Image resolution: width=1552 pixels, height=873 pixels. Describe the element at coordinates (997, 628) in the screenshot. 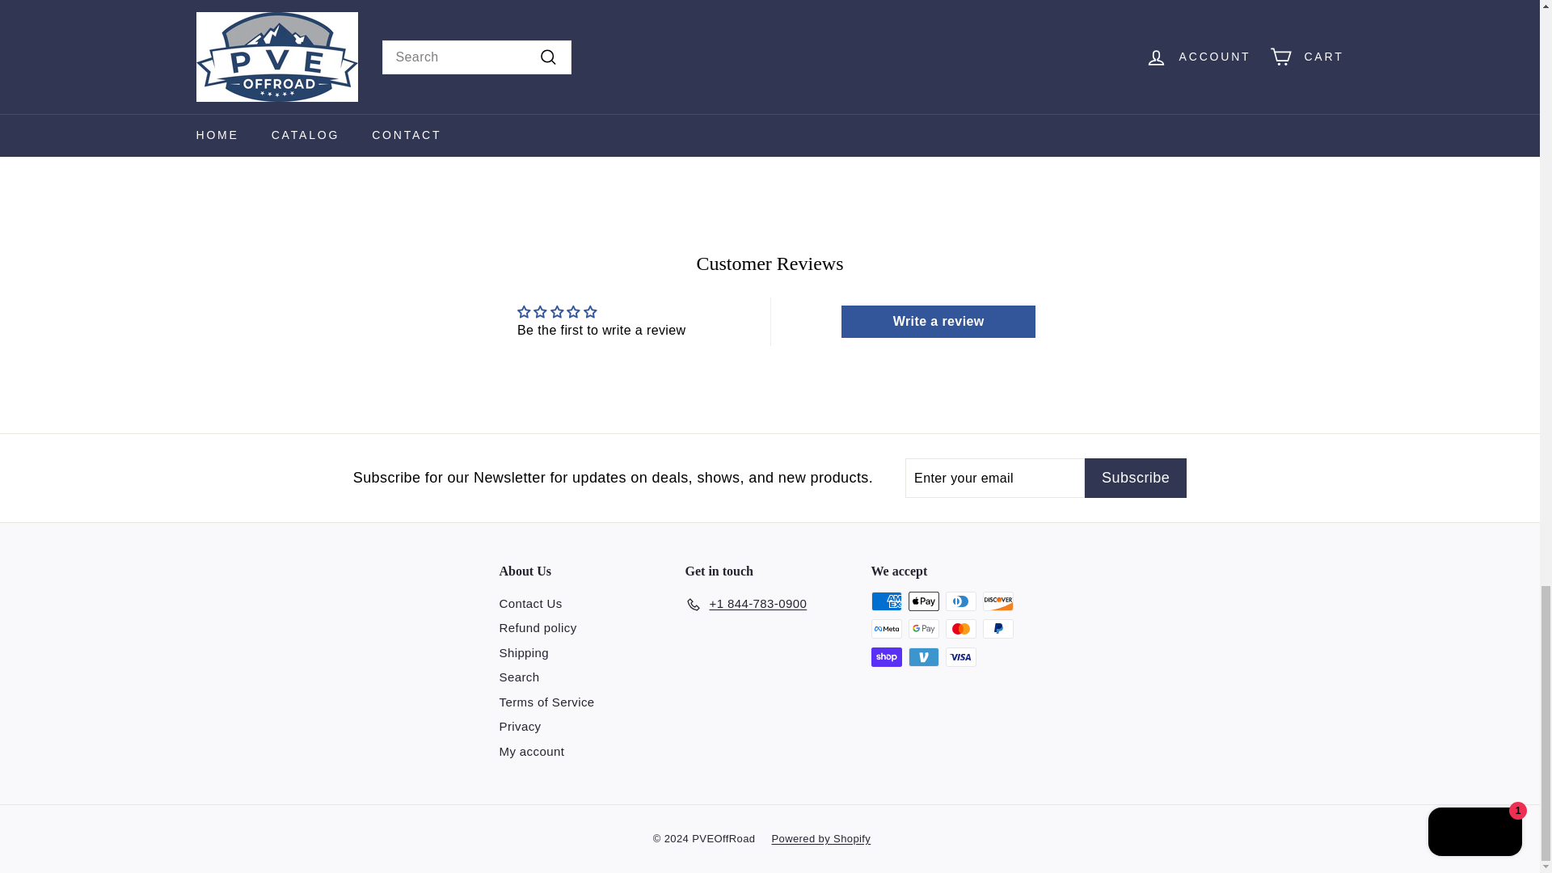

I see `PayPal` at that location.